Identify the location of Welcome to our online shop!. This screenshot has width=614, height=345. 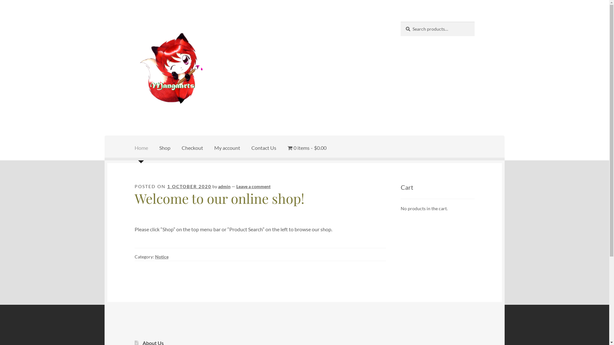
(219, 198).